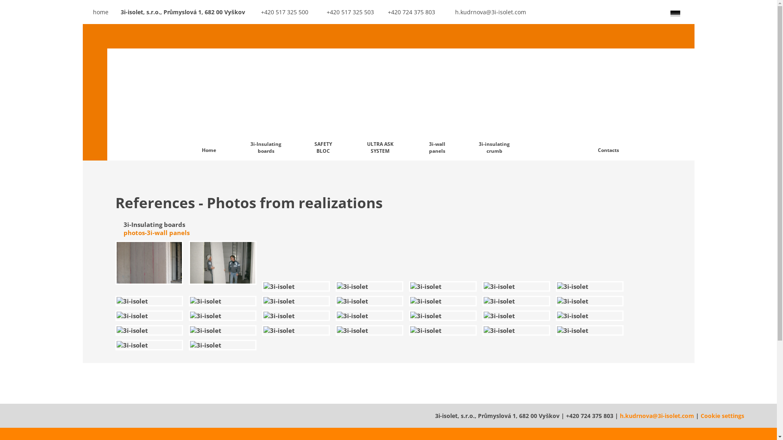  I want to click on 3i-isolet, so click(516, 316).